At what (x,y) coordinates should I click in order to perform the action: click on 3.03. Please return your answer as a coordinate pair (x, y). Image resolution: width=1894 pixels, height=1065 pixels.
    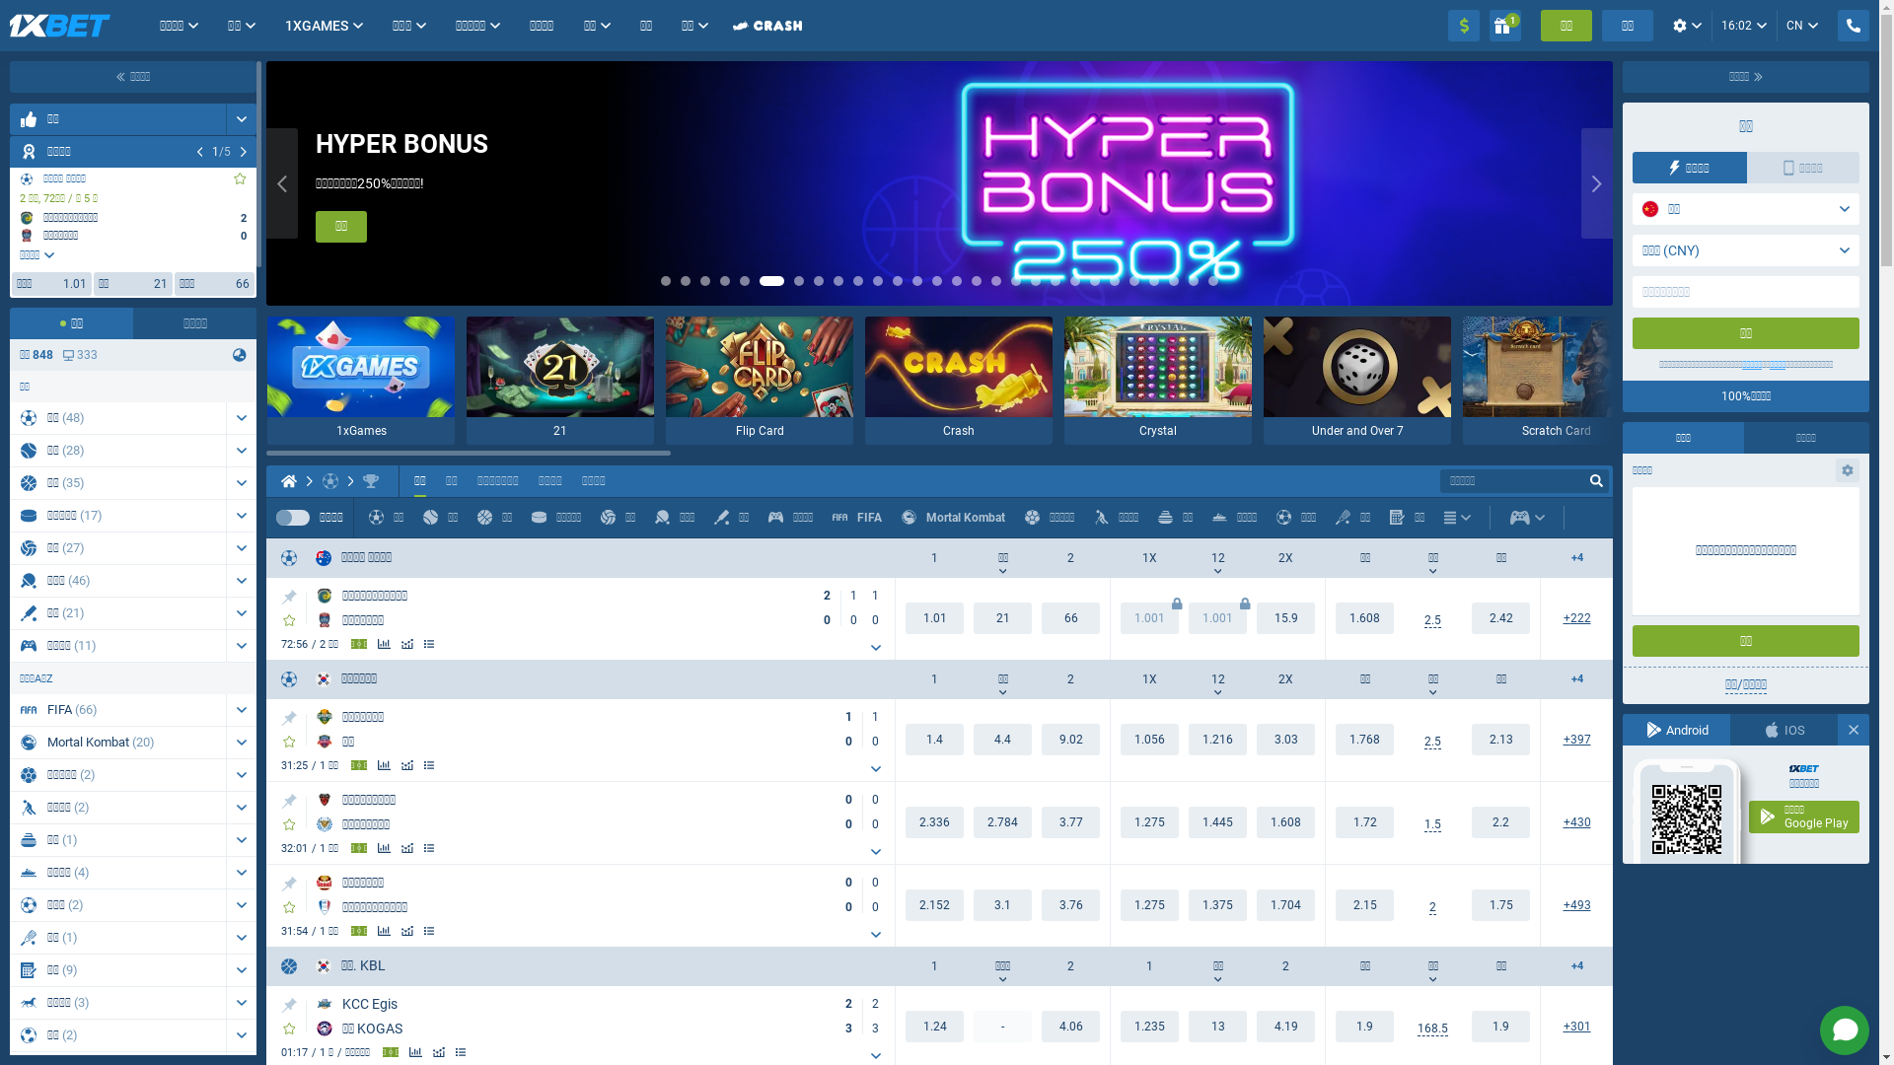
    Looking at the image, I should click on (1286, 740).